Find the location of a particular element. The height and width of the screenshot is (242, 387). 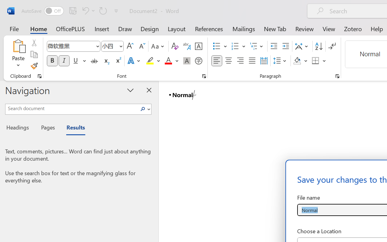

Line and Paragraph Spacing is located at coordinates (281, 61).